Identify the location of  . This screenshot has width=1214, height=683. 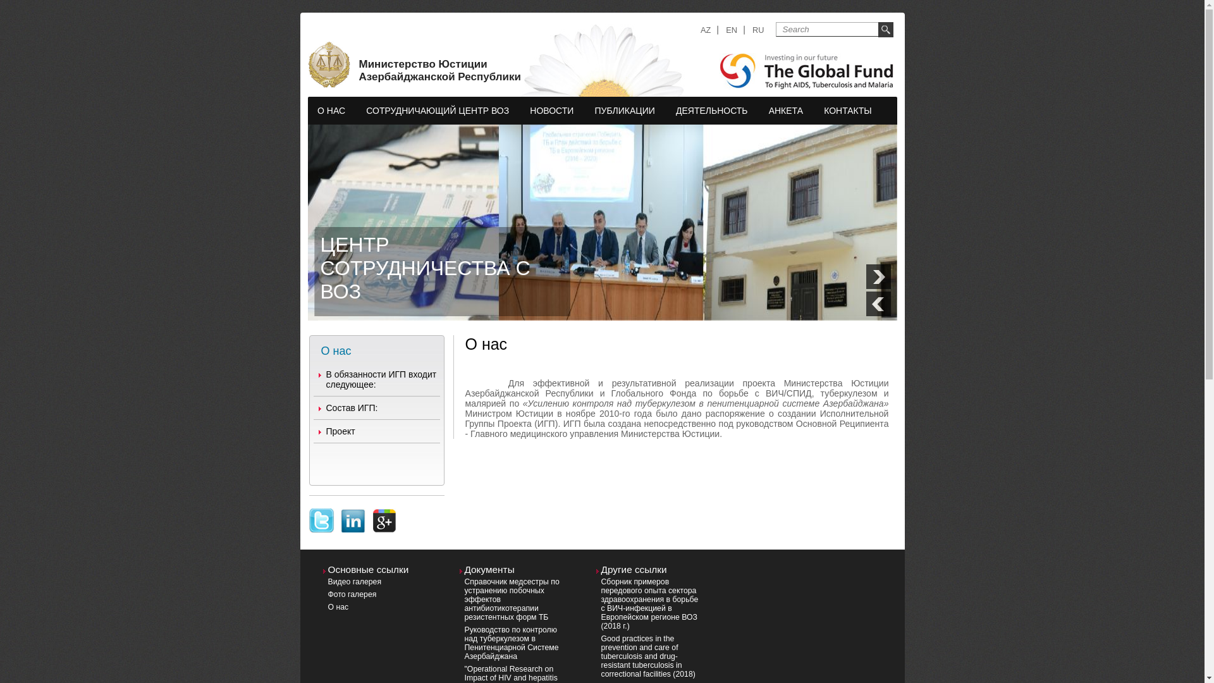
(353, 514).